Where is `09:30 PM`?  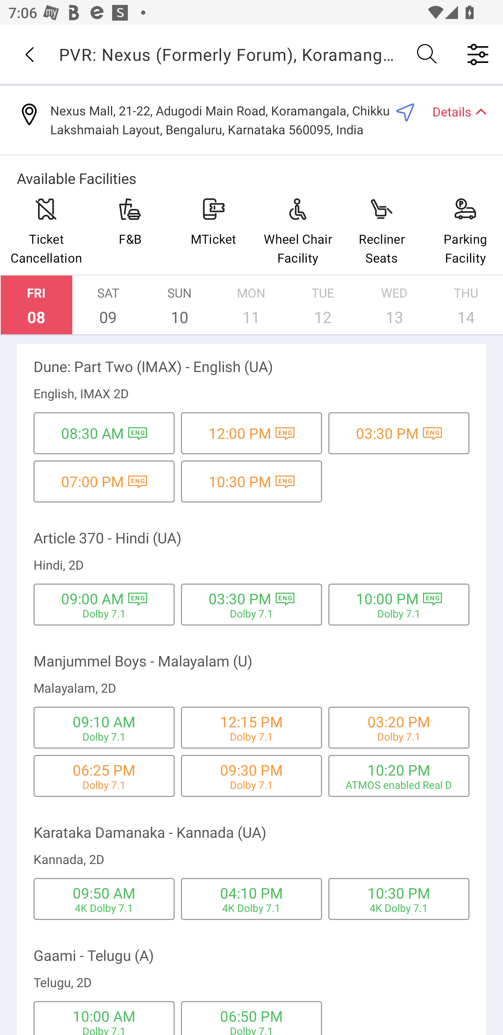
09:30 PM is located at coordinates (251, 769).